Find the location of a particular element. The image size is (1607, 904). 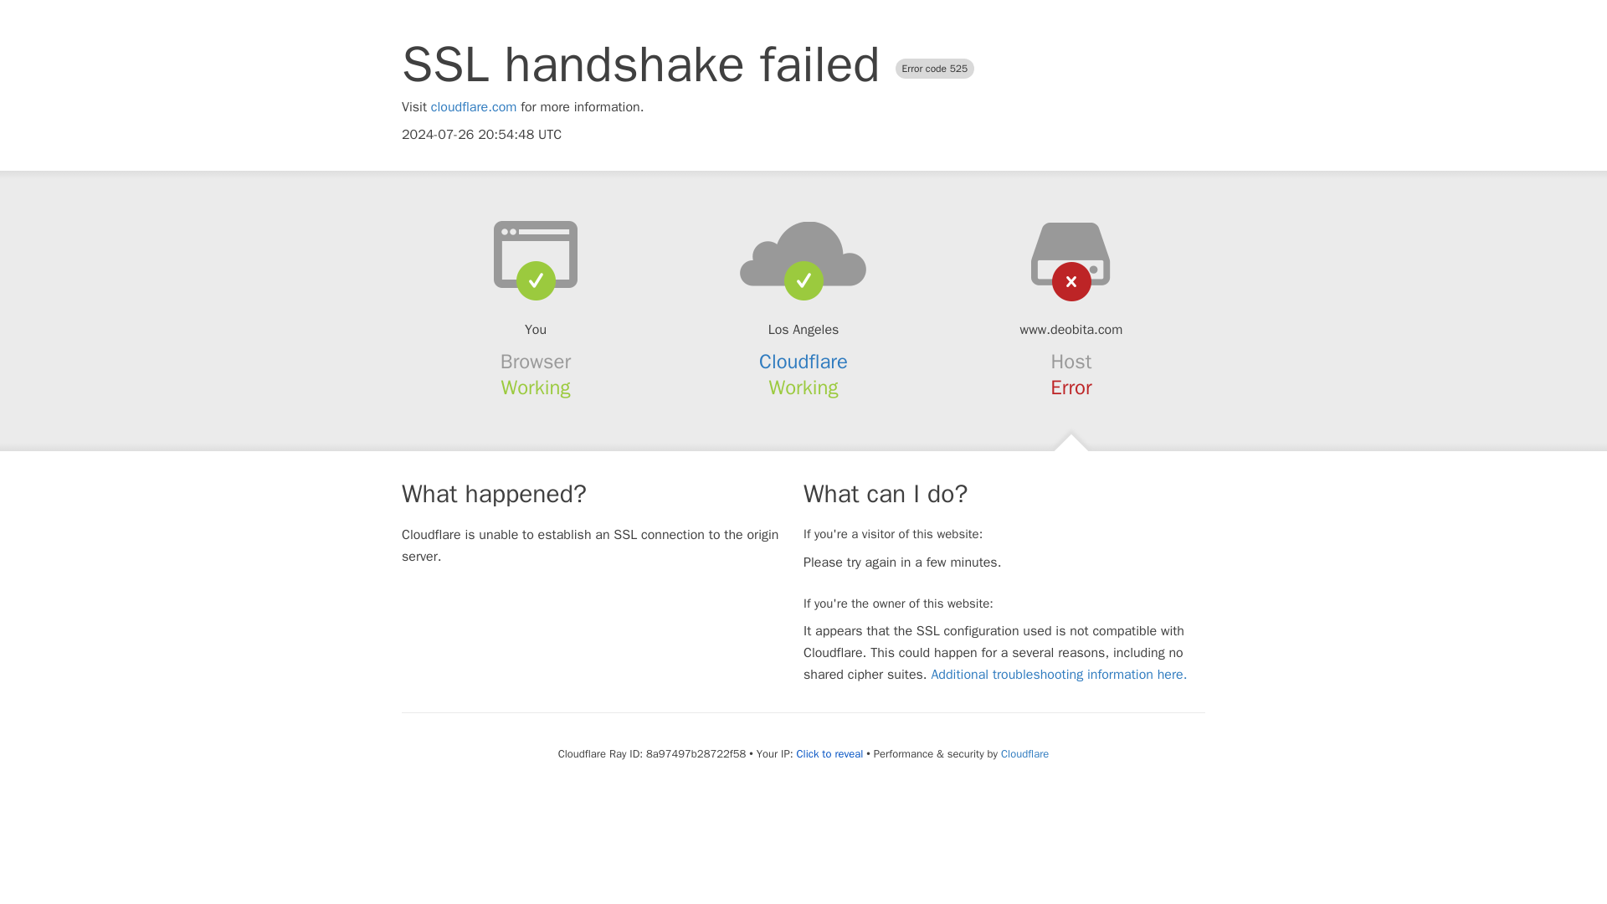

Click to reveal is located at coordinates (829, 754).